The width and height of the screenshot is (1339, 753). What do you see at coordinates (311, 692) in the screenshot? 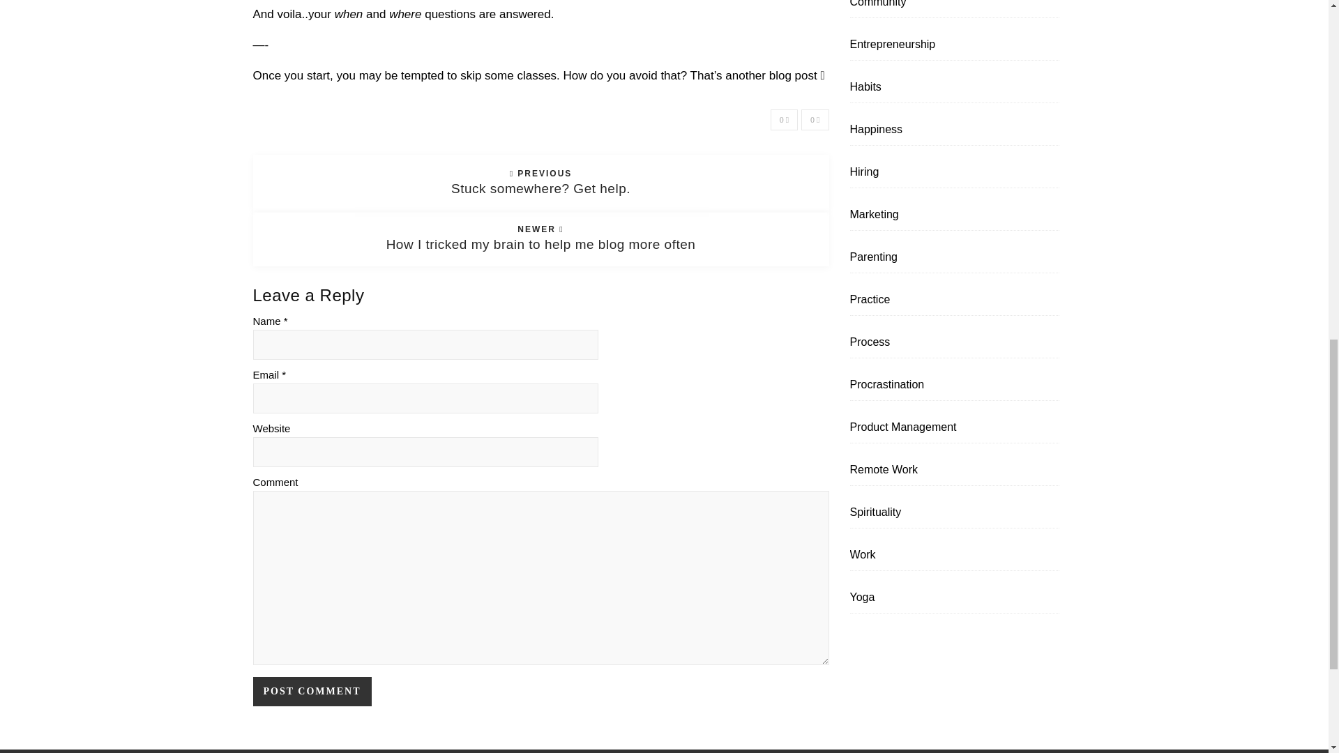
I see `Post Comment` at bounding box center [311, 692].